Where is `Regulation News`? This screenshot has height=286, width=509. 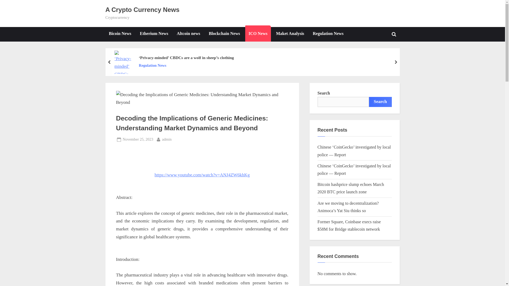
Regulation News is located at coordinates (328, 34).